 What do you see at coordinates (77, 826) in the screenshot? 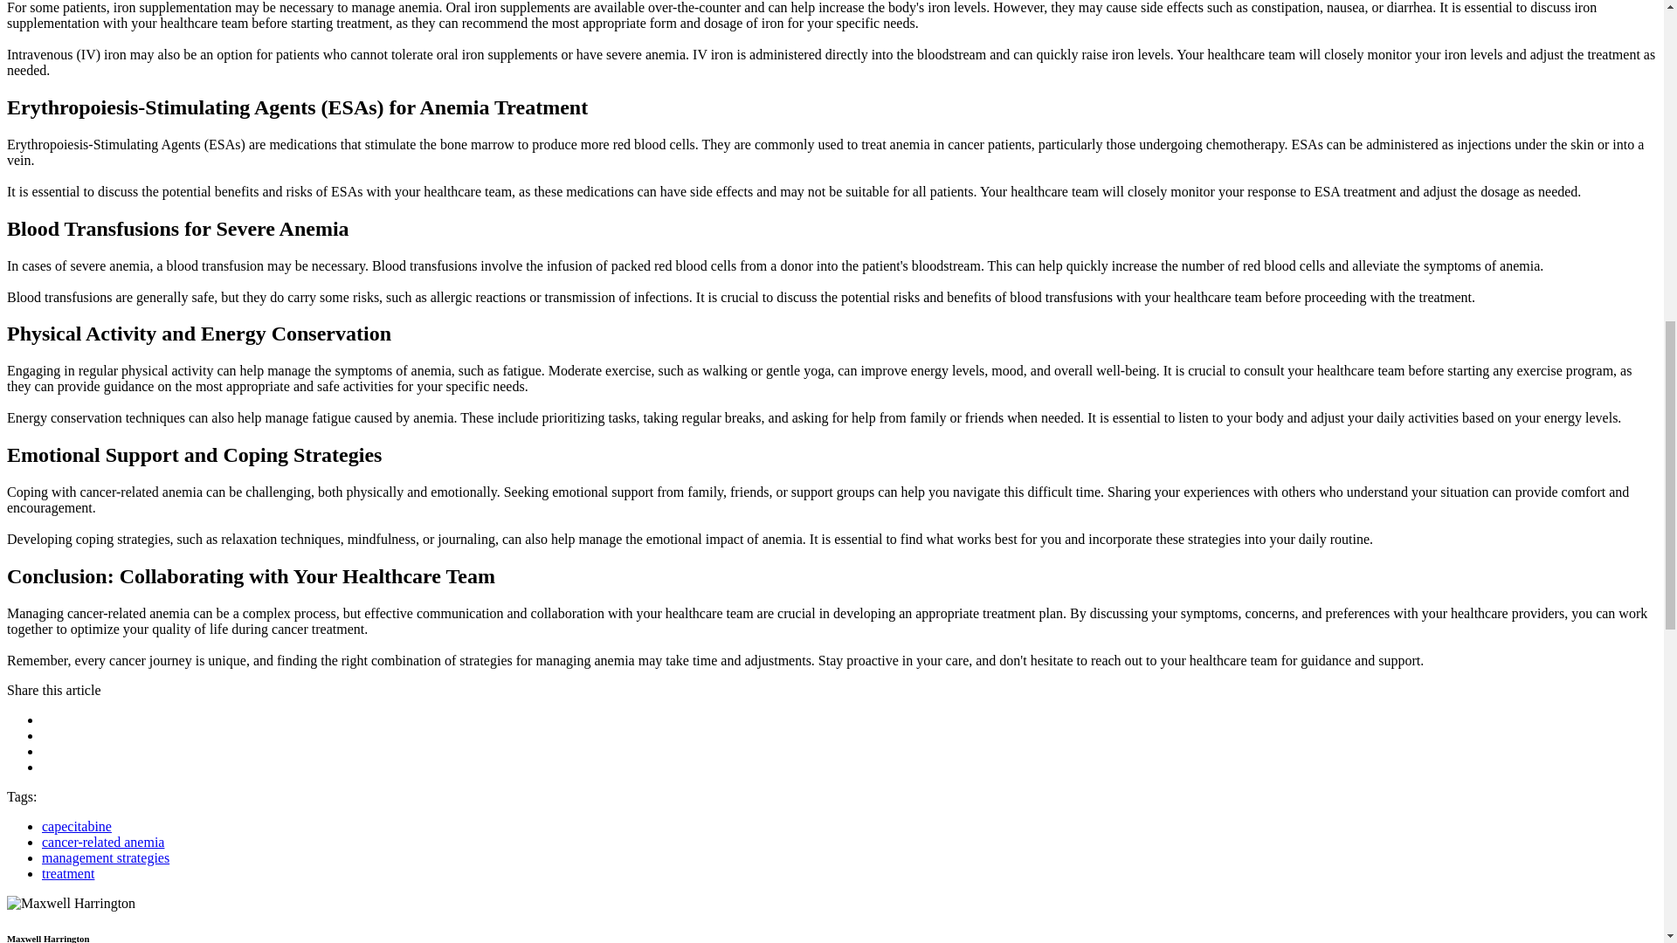
I see `capecitabine` at bounding box center [77, 826].